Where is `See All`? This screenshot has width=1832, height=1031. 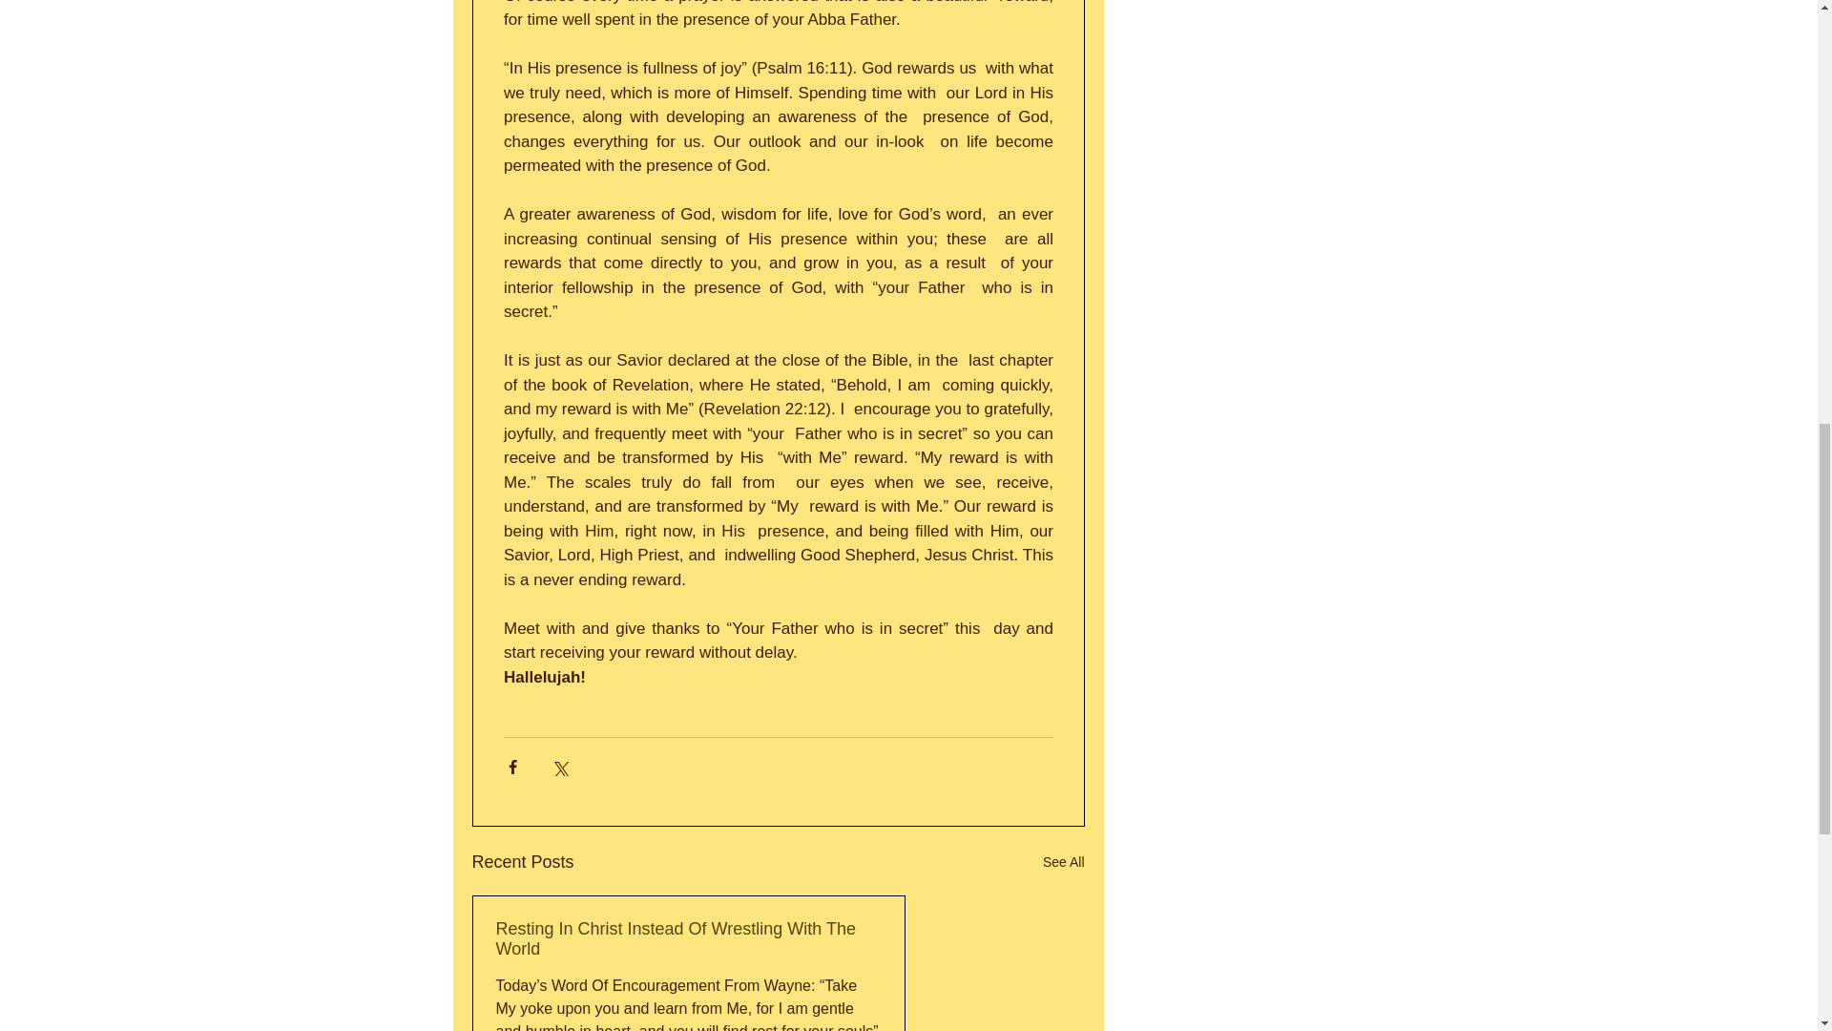
See All is located at coordinates (1063, 862).